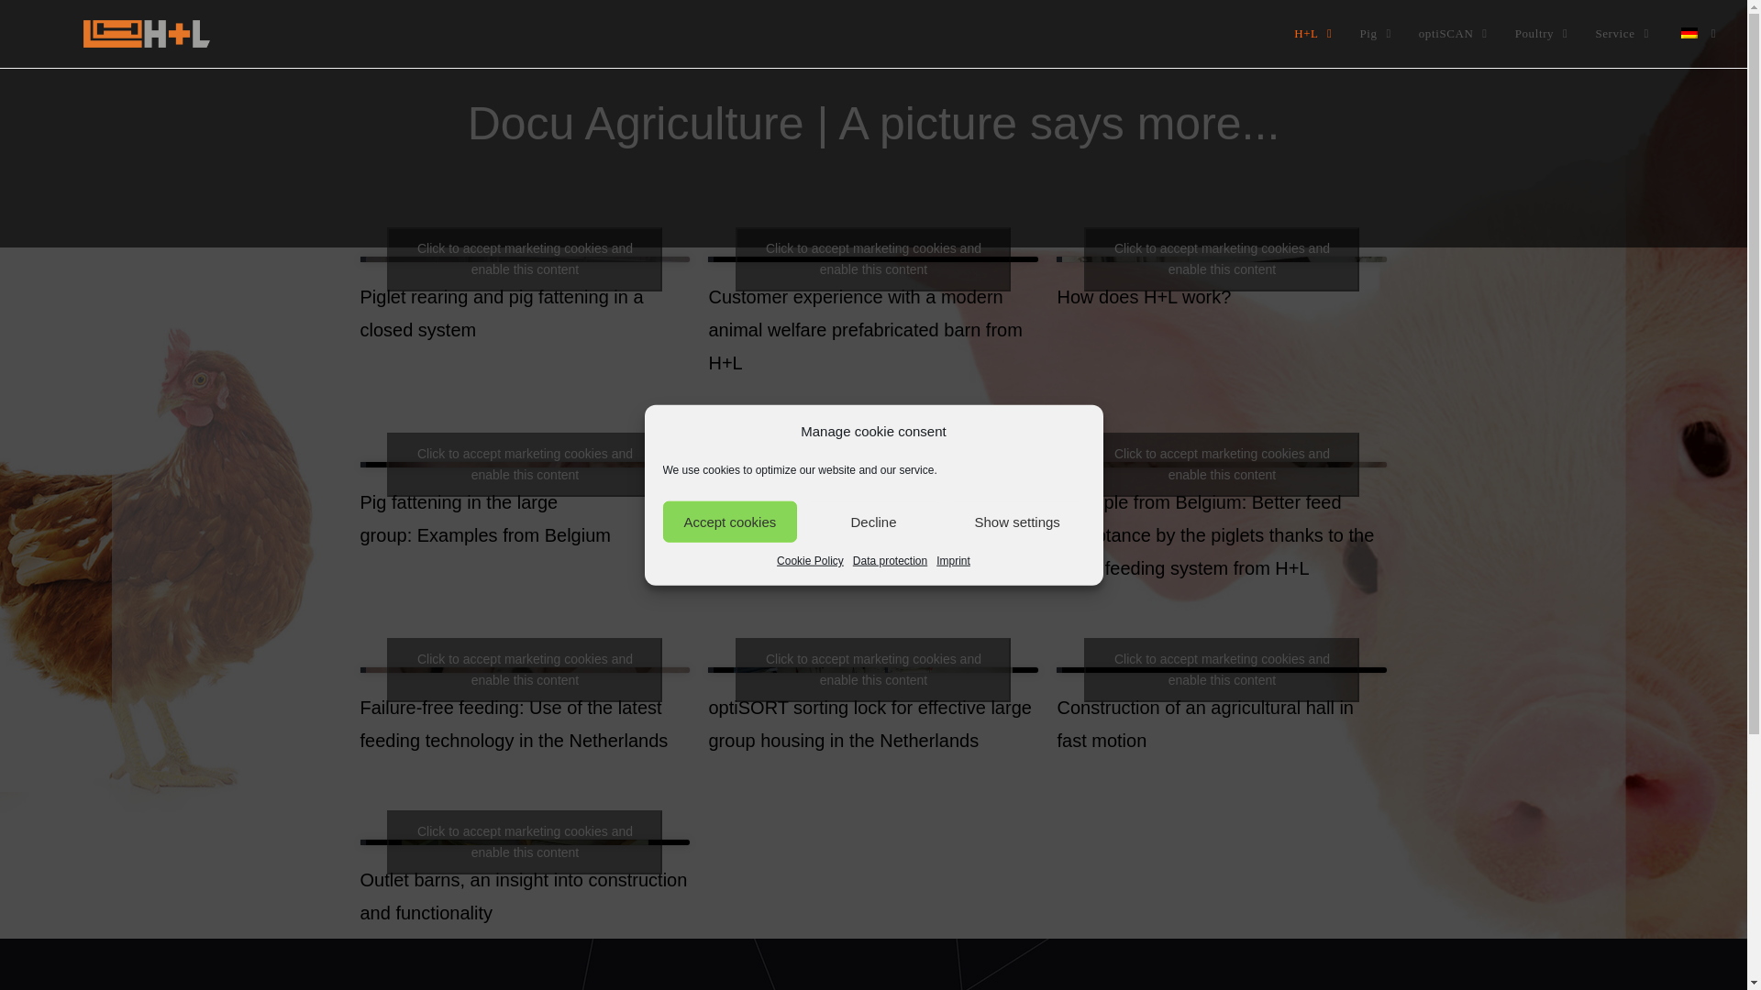 Image resolution: width=1761 pixels, height=990 pixels. I want to click on German, so click(1689, 33).